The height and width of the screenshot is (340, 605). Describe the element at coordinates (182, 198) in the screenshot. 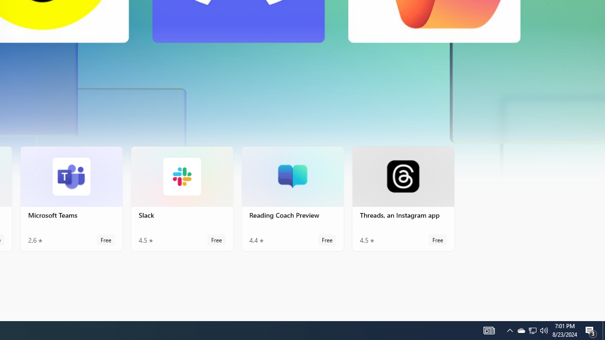

I see `Slack. Average rating of 4.5 out of five stars. Free  ` at that location.